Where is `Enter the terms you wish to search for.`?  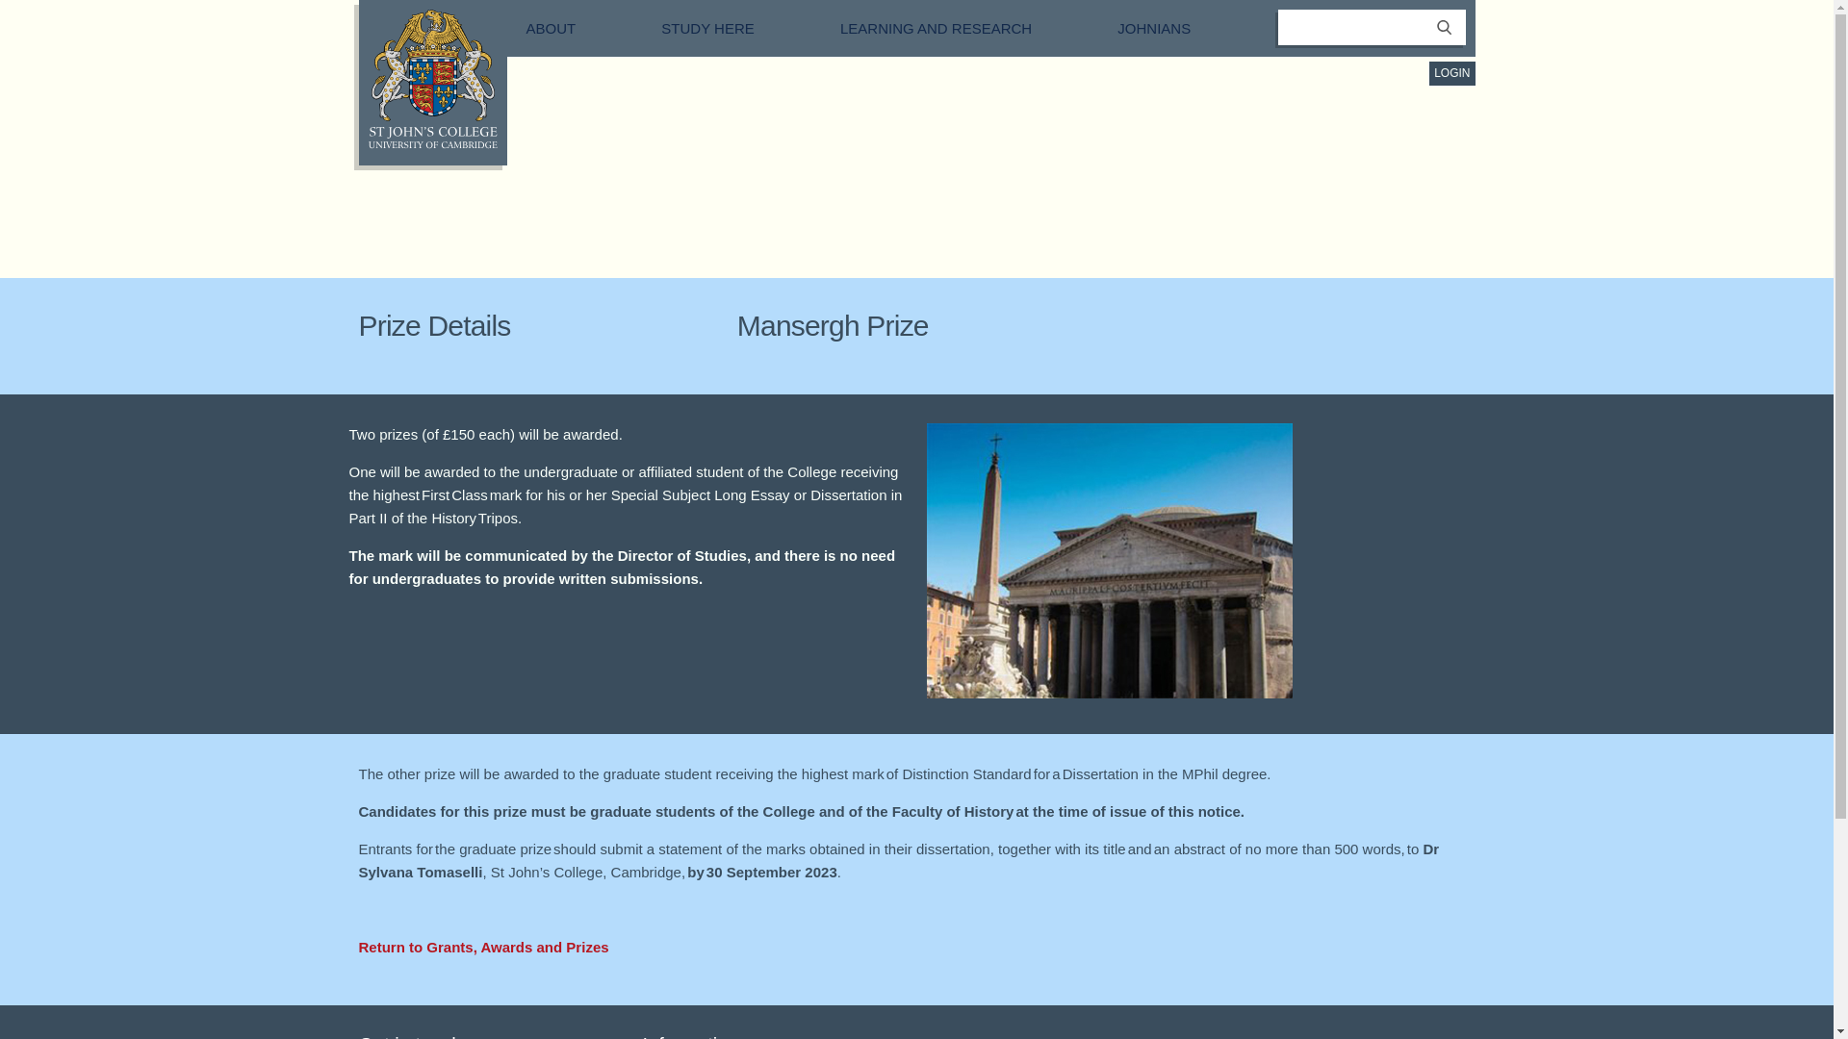
Enter the terms you wish to search for. is located at coordinates (1372, 27).